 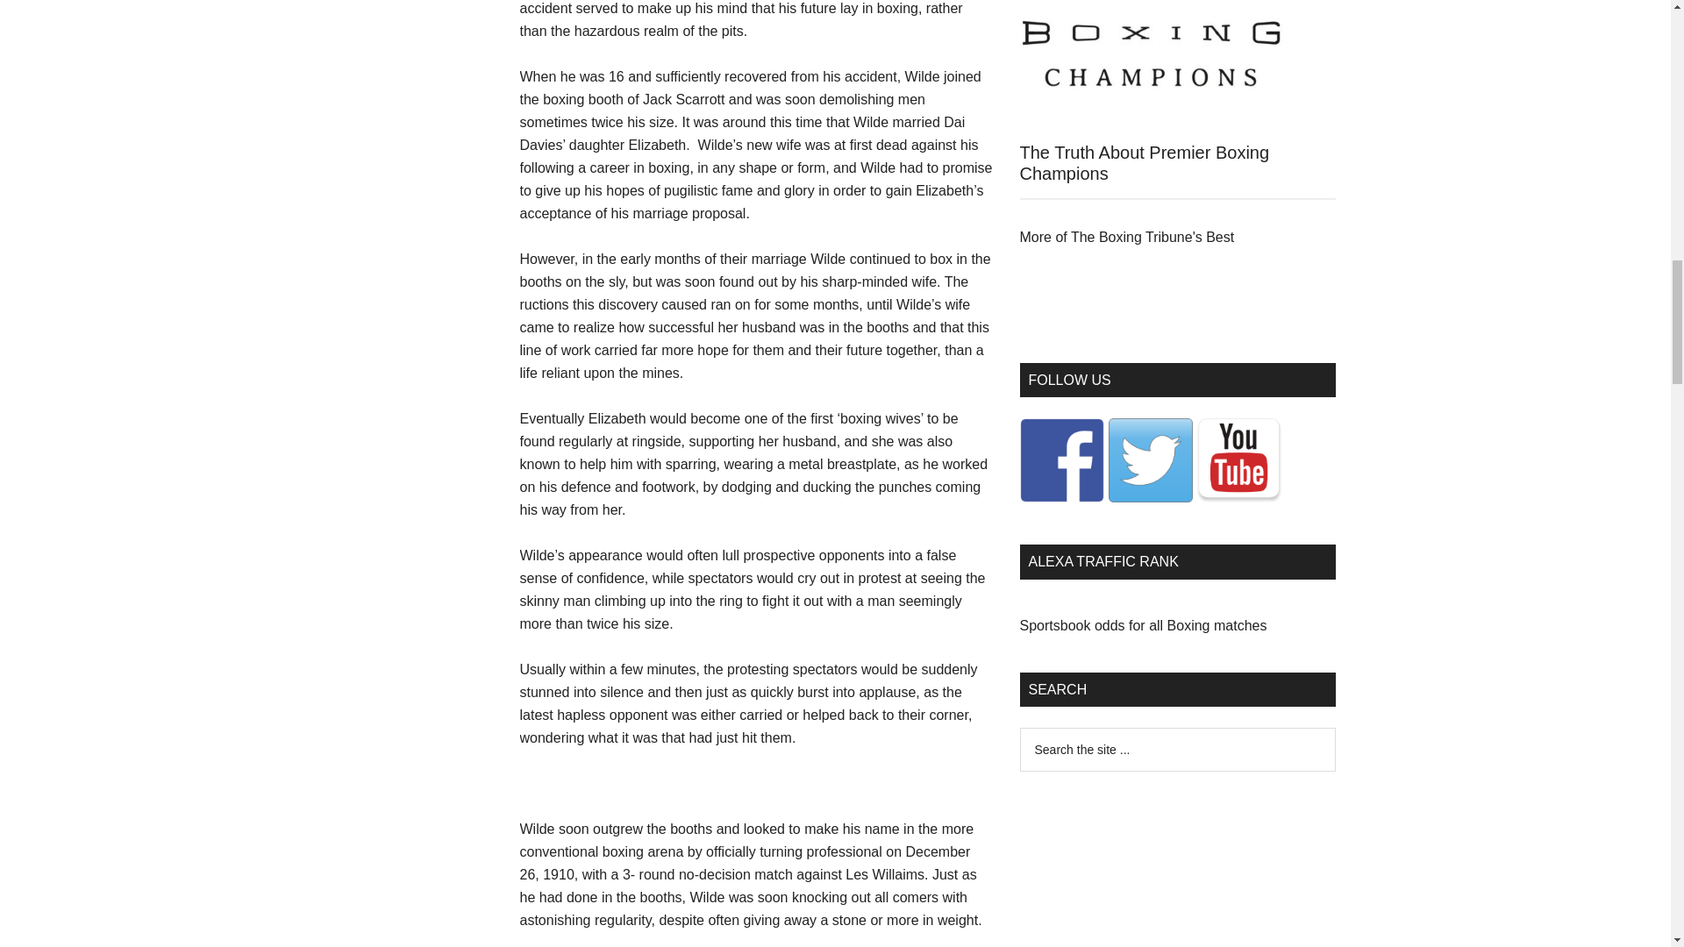 What do you see at coordinates (1126, 237) in the screenshot?
I see `bestof` at bounding box center [1126, 237].